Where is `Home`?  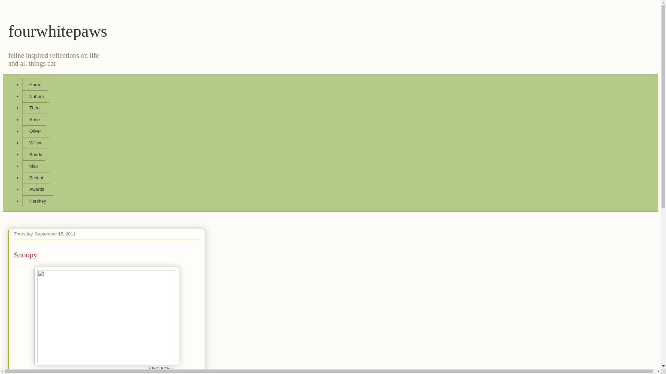
Home is located at coordinates (35, 84).